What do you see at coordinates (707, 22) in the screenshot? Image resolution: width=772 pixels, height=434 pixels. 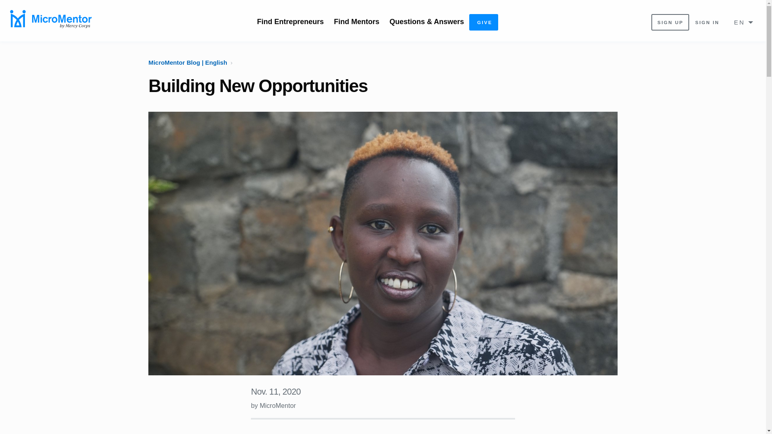 I see `SIGN IN` at bounding box center [707, 22].